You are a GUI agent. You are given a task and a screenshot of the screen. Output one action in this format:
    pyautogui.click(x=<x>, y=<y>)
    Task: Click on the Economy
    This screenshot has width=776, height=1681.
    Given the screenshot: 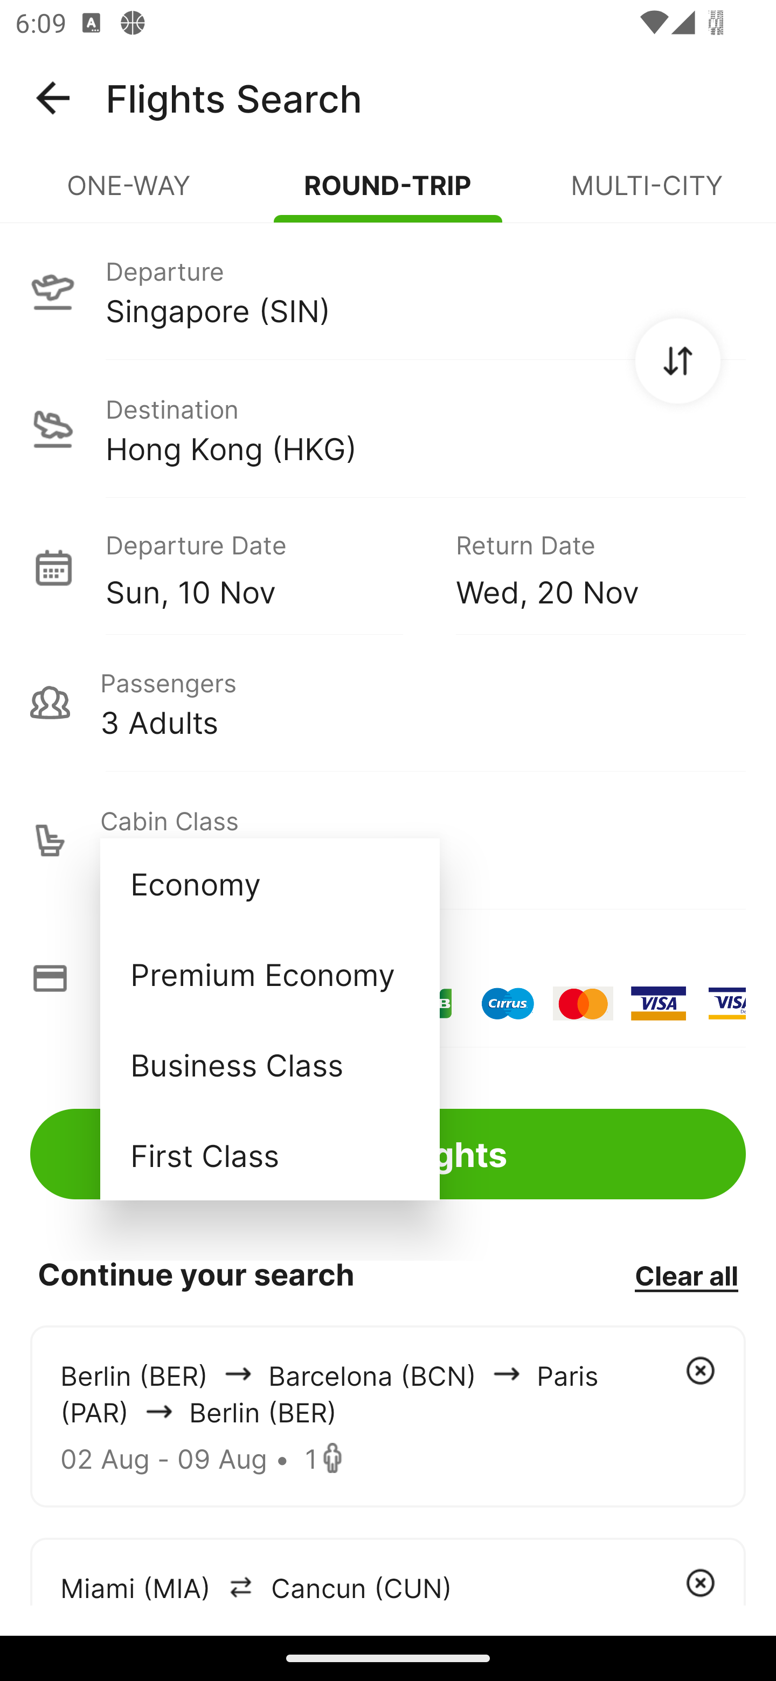 What is the action you would take?
    pyautogui.click(x=269, y=884)
    